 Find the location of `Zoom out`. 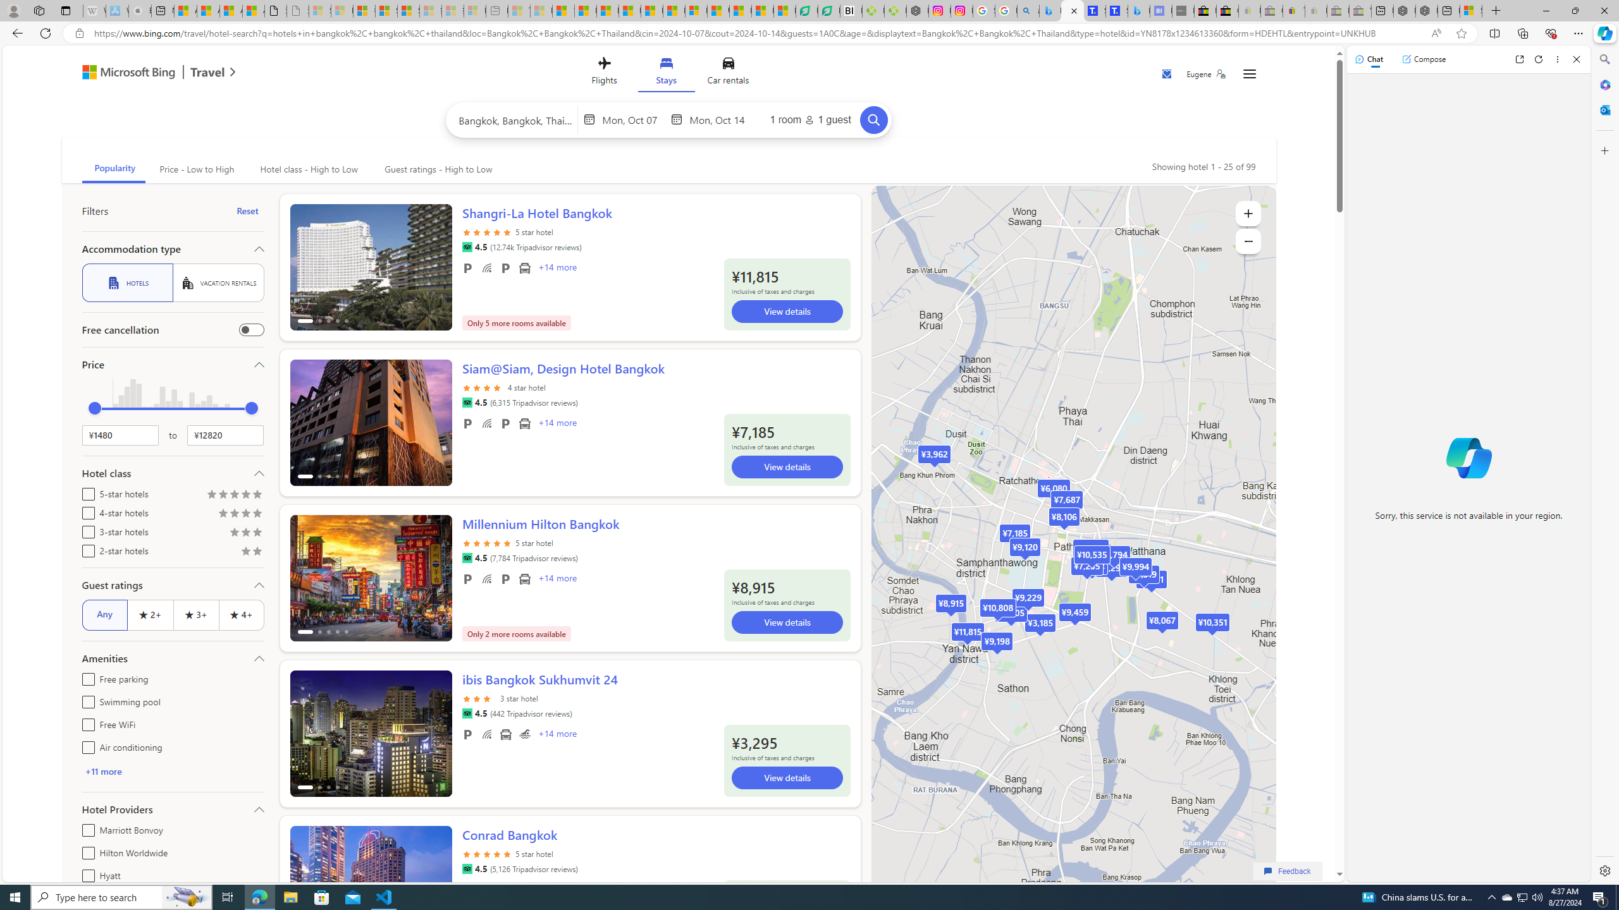

Zoom out is located at coordinates (1248, 241).